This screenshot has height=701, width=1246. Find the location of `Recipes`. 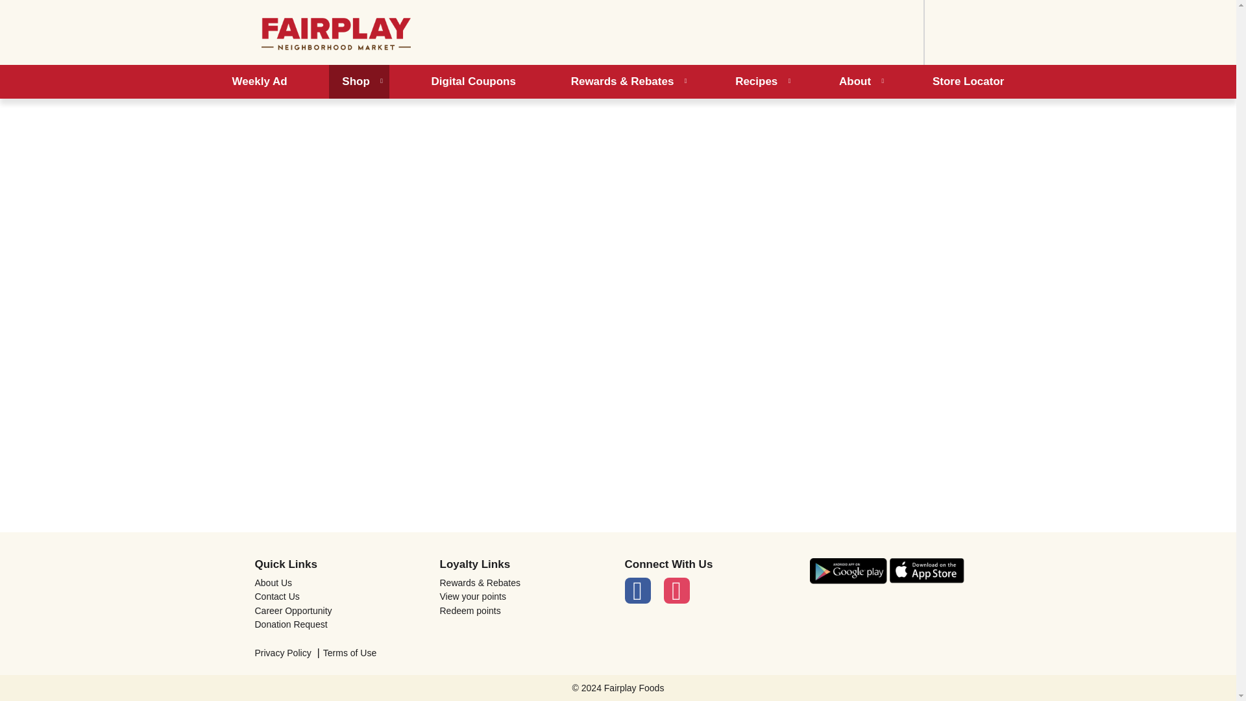

Recipes is located at coordinates (759, 82).